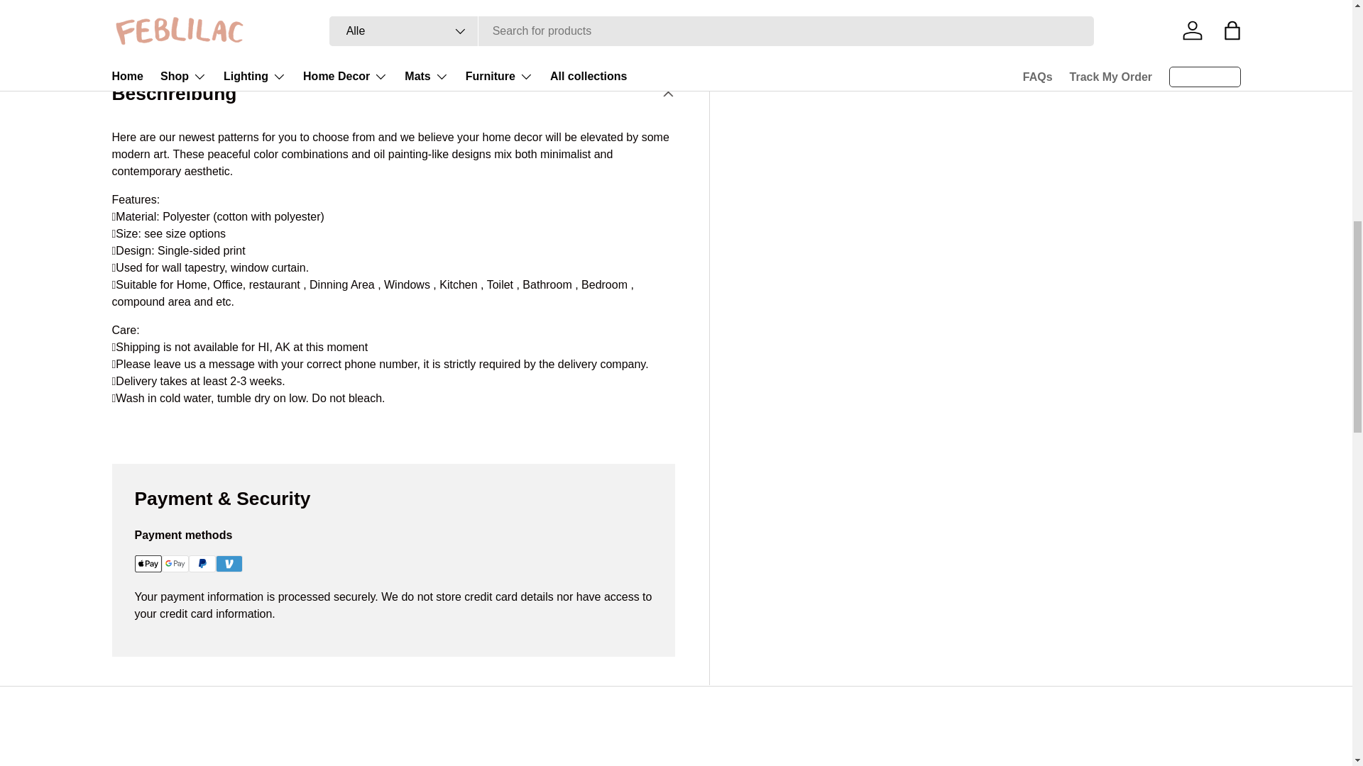  I want to click on Google Pay, so click(175, 563).